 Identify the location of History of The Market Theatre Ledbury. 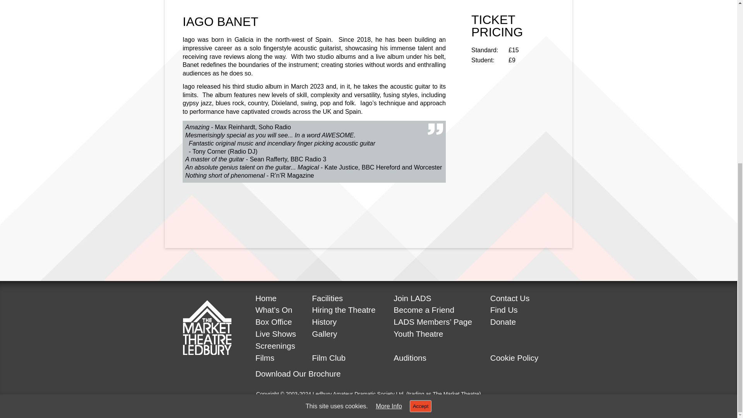
(324, 322).